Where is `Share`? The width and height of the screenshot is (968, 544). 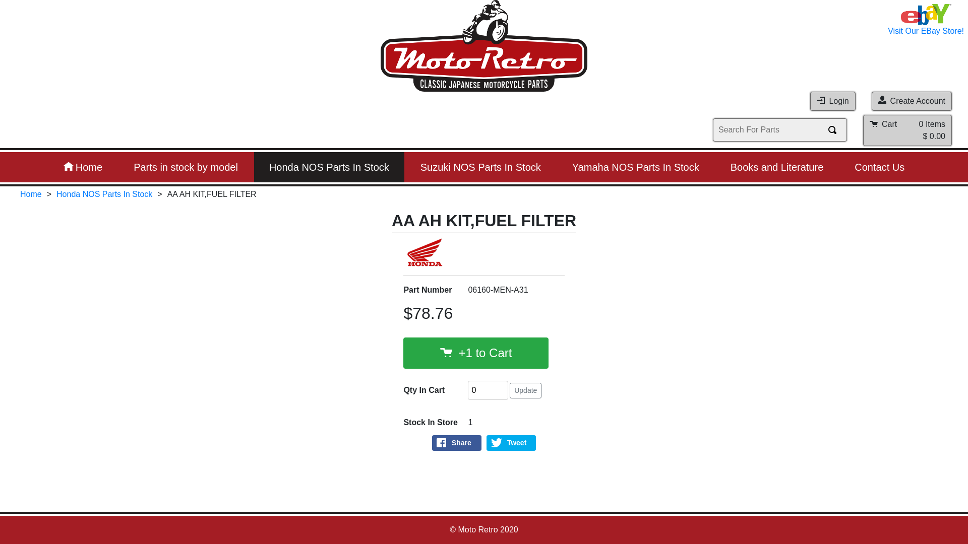 Share is located at coordinates (457, 443).